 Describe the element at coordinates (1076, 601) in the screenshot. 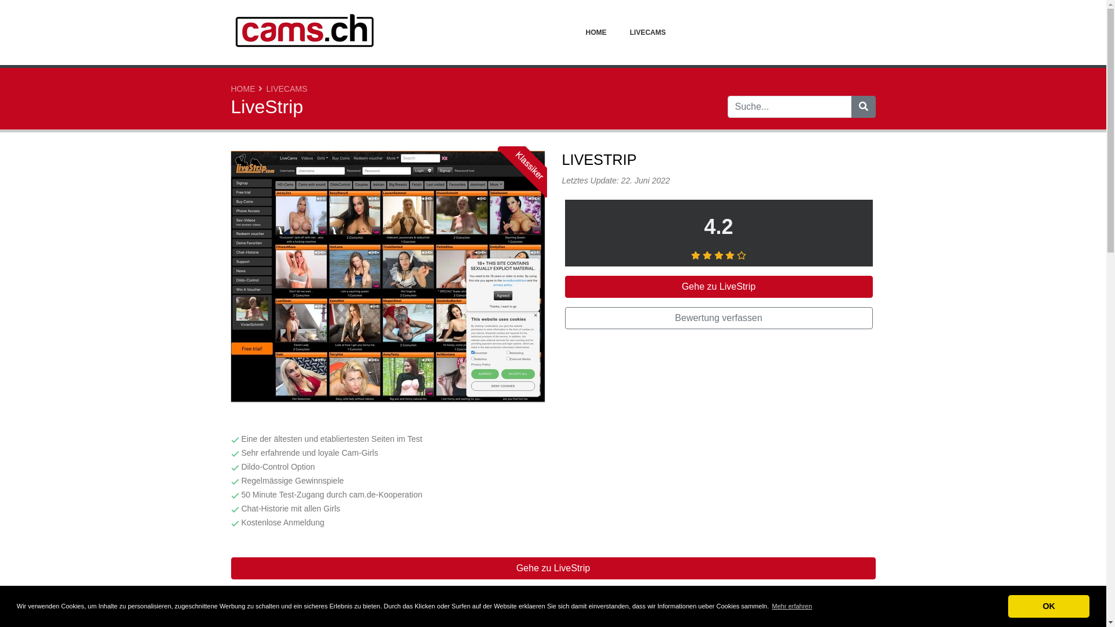

I see `Go to top` at that location.